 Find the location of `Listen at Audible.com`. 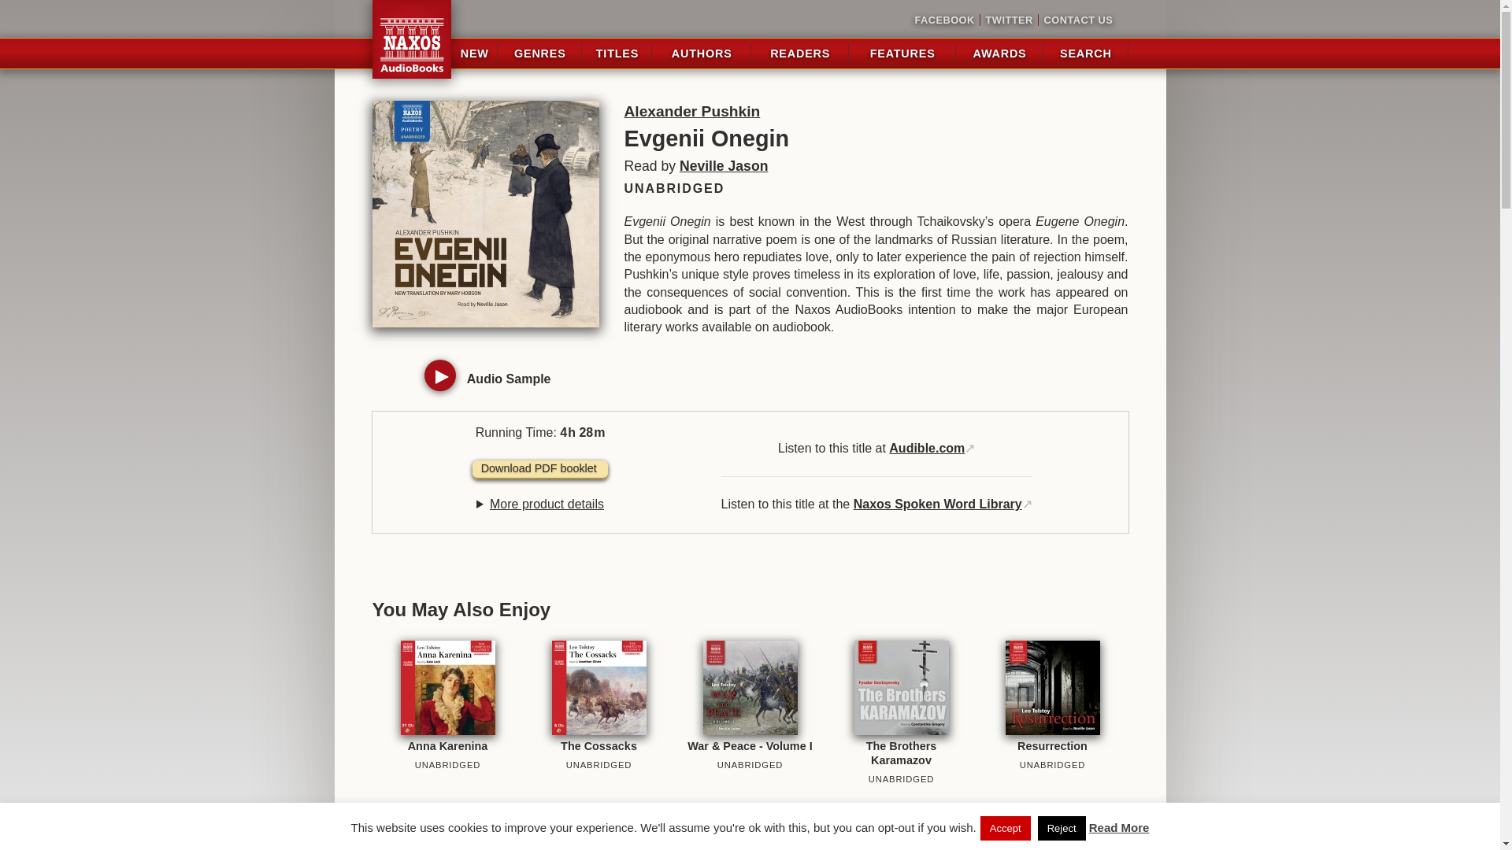

Listen at Audible.com is located at coordinates (926, 447).